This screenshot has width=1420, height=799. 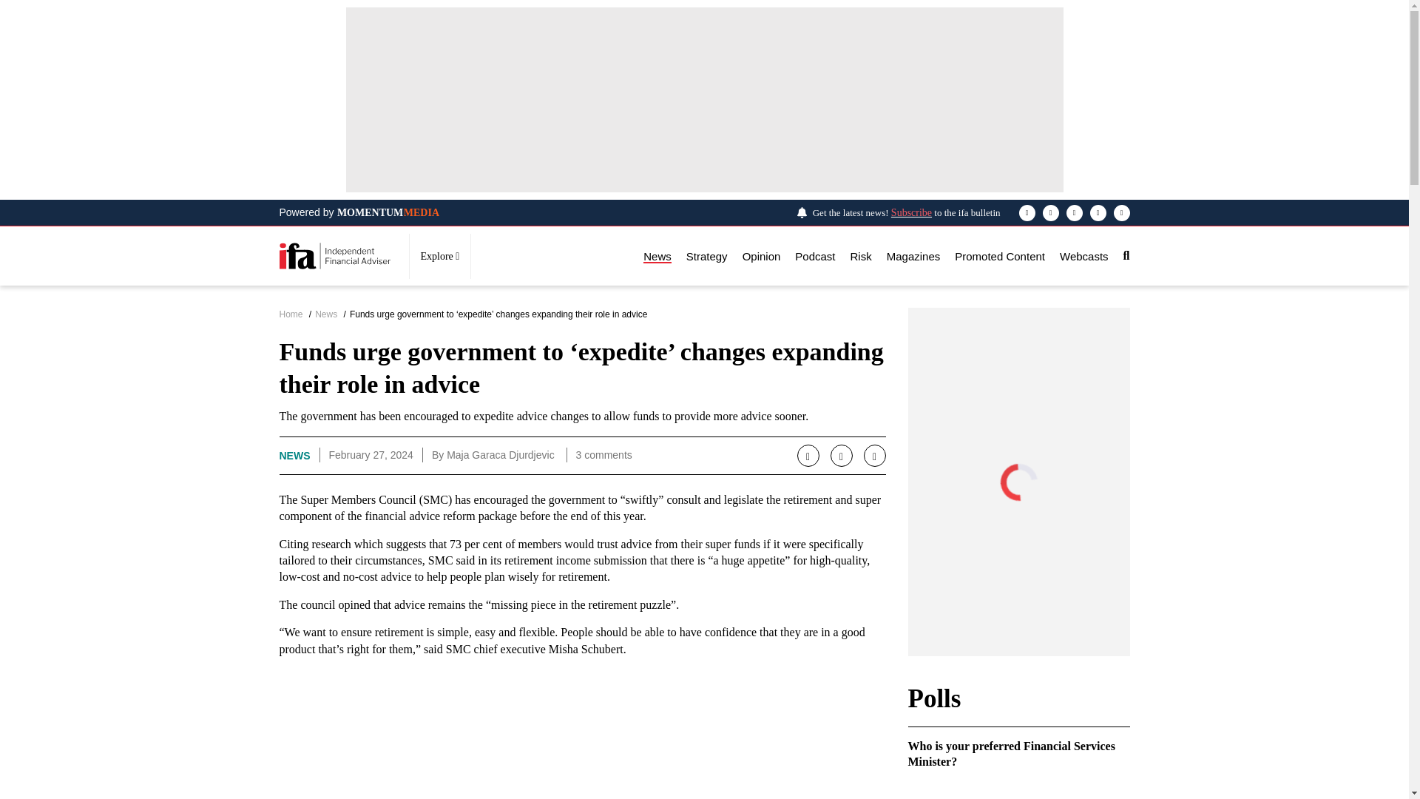 I want to click on Subscribe, so click(x=911, y=212).